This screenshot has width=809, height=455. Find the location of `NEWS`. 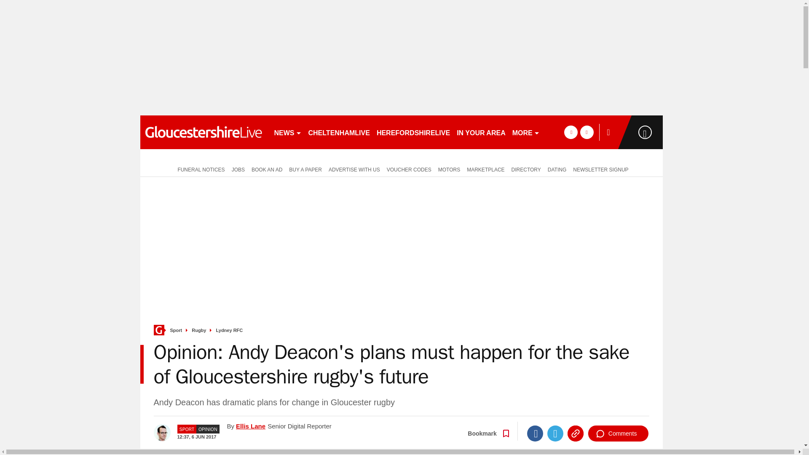

NEWS is located at coordinates (287, 132).